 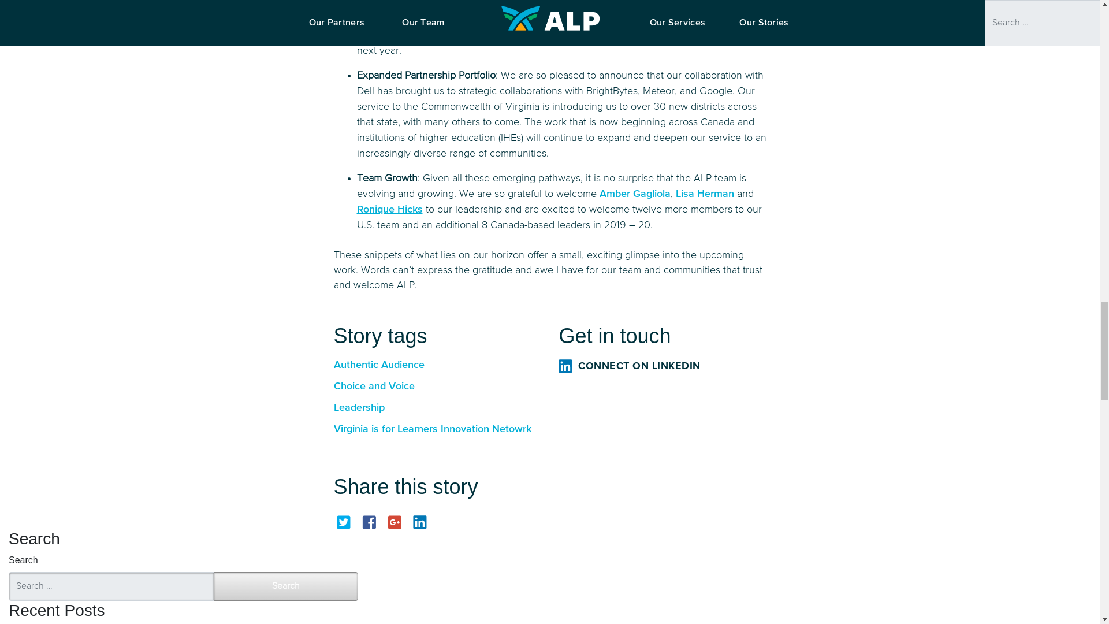 I want to click on Amber Gagliola, so click(x=635, y=194).